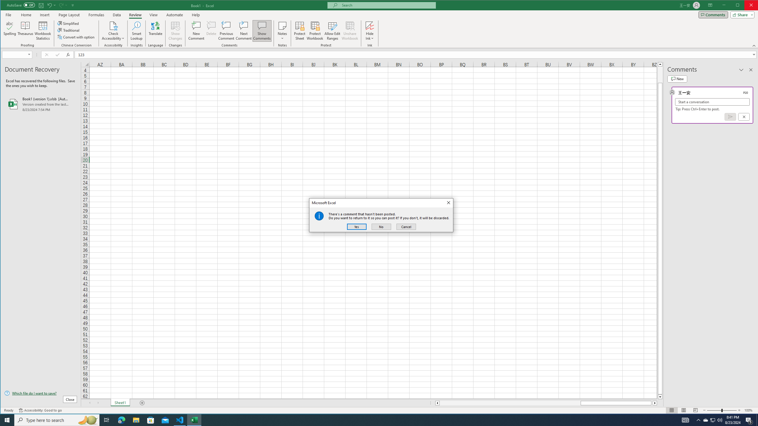 Image resolution: width=758 pixels, height=426 pixels. I want to click on Cancel, so click(406, 227).